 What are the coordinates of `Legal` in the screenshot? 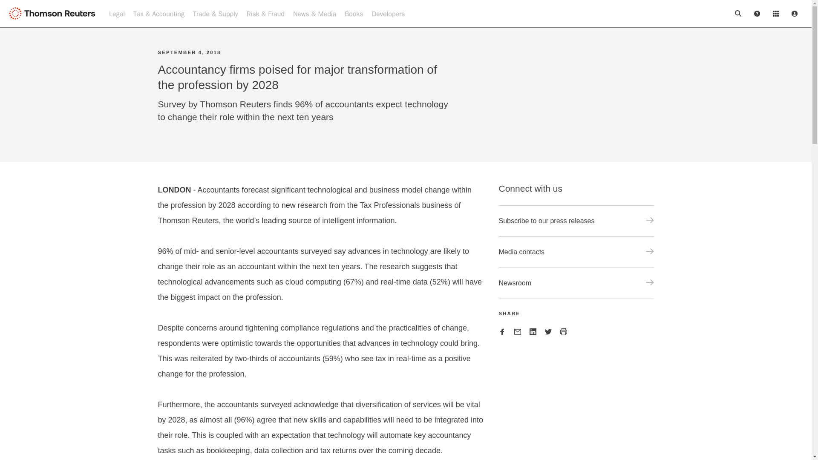 It's located at (117, 14).